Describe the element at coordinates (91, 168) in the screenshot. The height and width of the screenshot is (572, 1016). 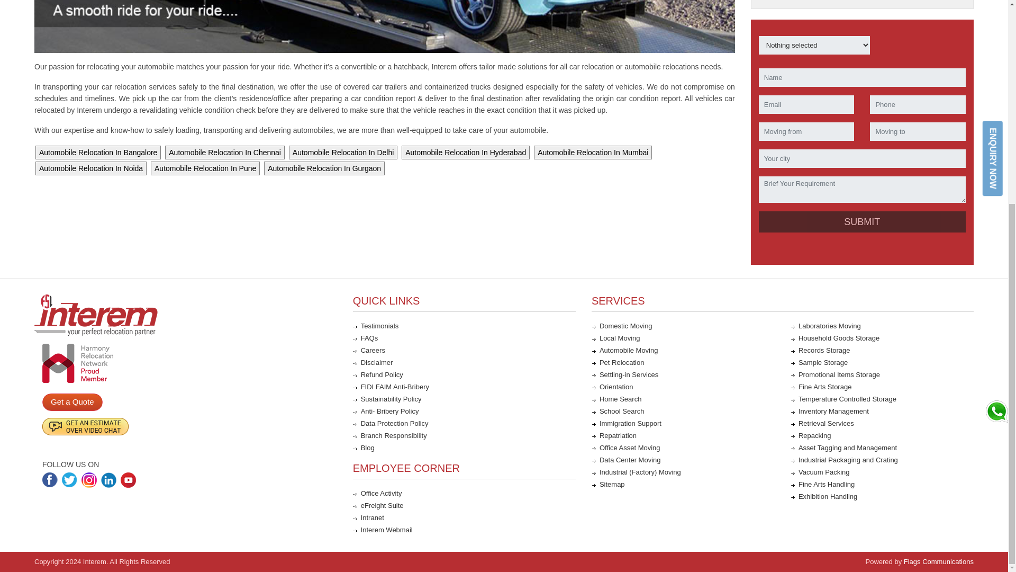
I see `Automobile Relocation In Noida` at that location.